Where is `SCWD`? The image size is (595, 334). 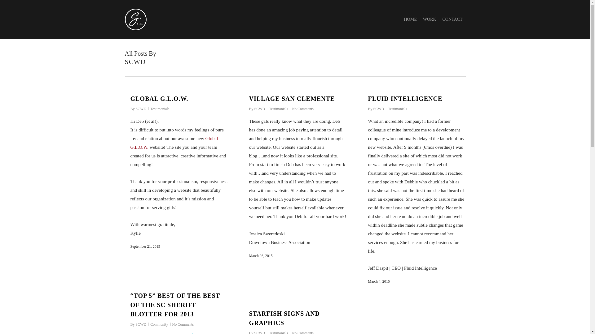
SCWD is located at coordinates (379, 109).